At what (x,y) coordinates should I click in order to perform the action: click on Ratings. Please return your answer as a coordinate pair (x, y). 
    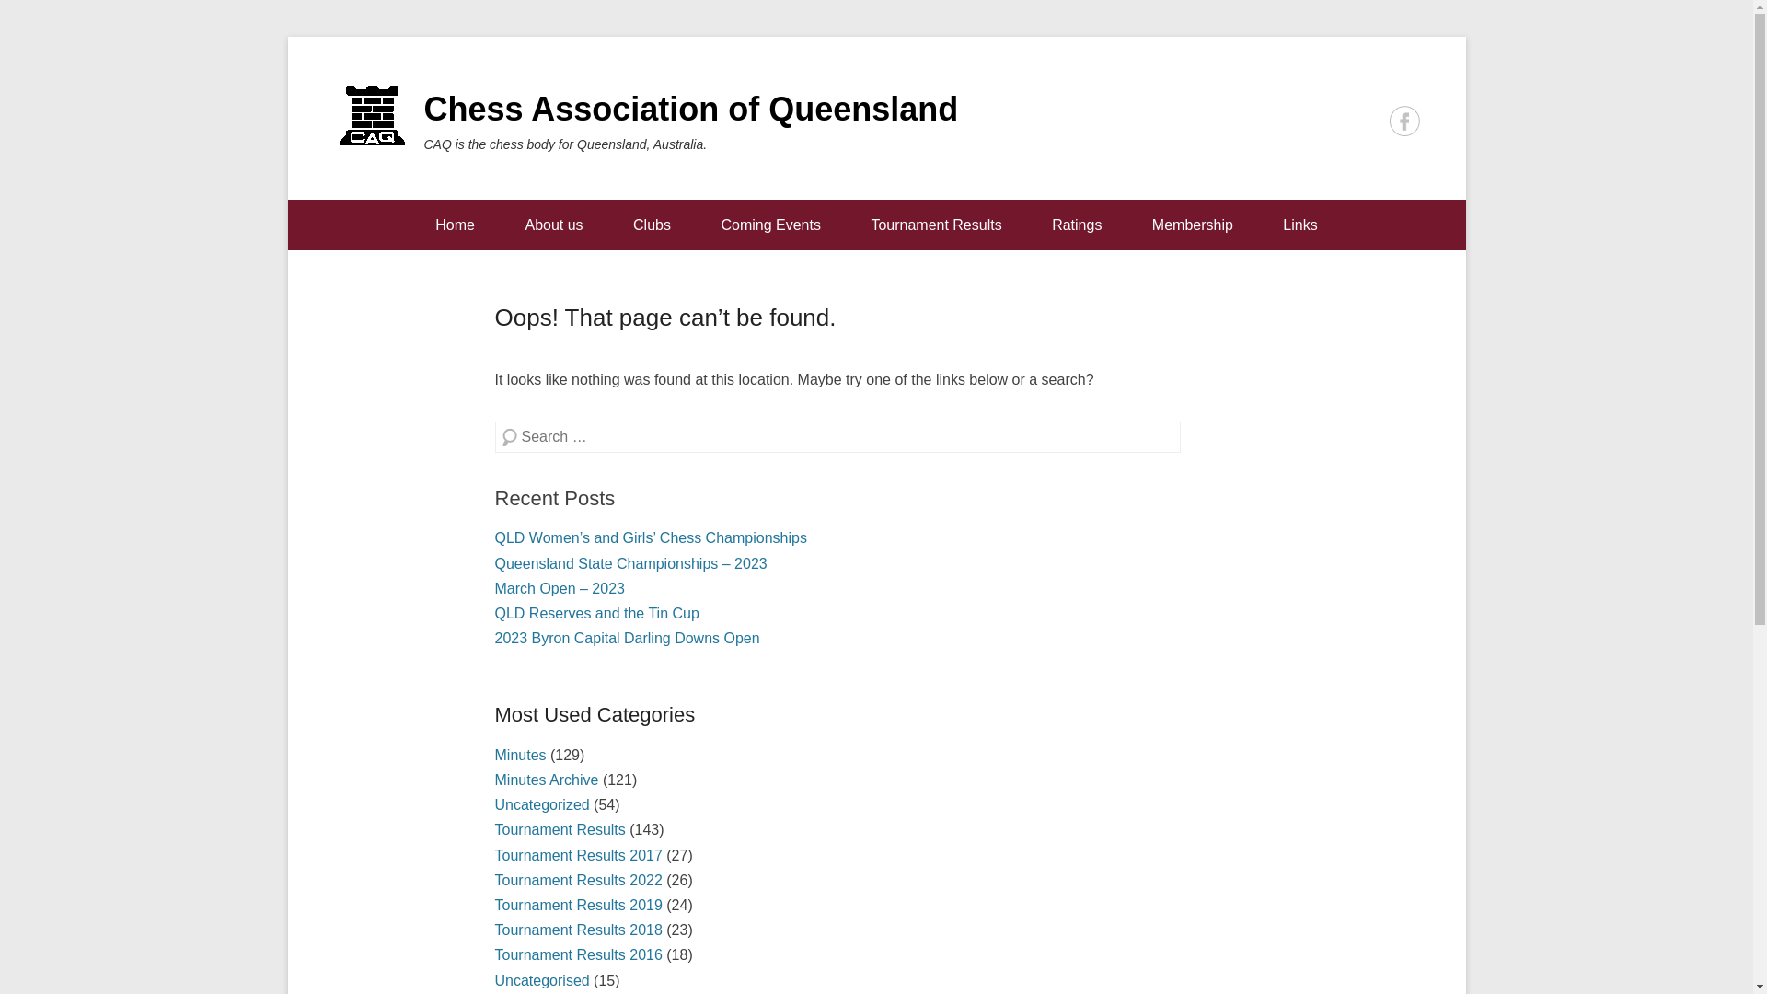
    Looking at the image, I should click on (1077, 225).